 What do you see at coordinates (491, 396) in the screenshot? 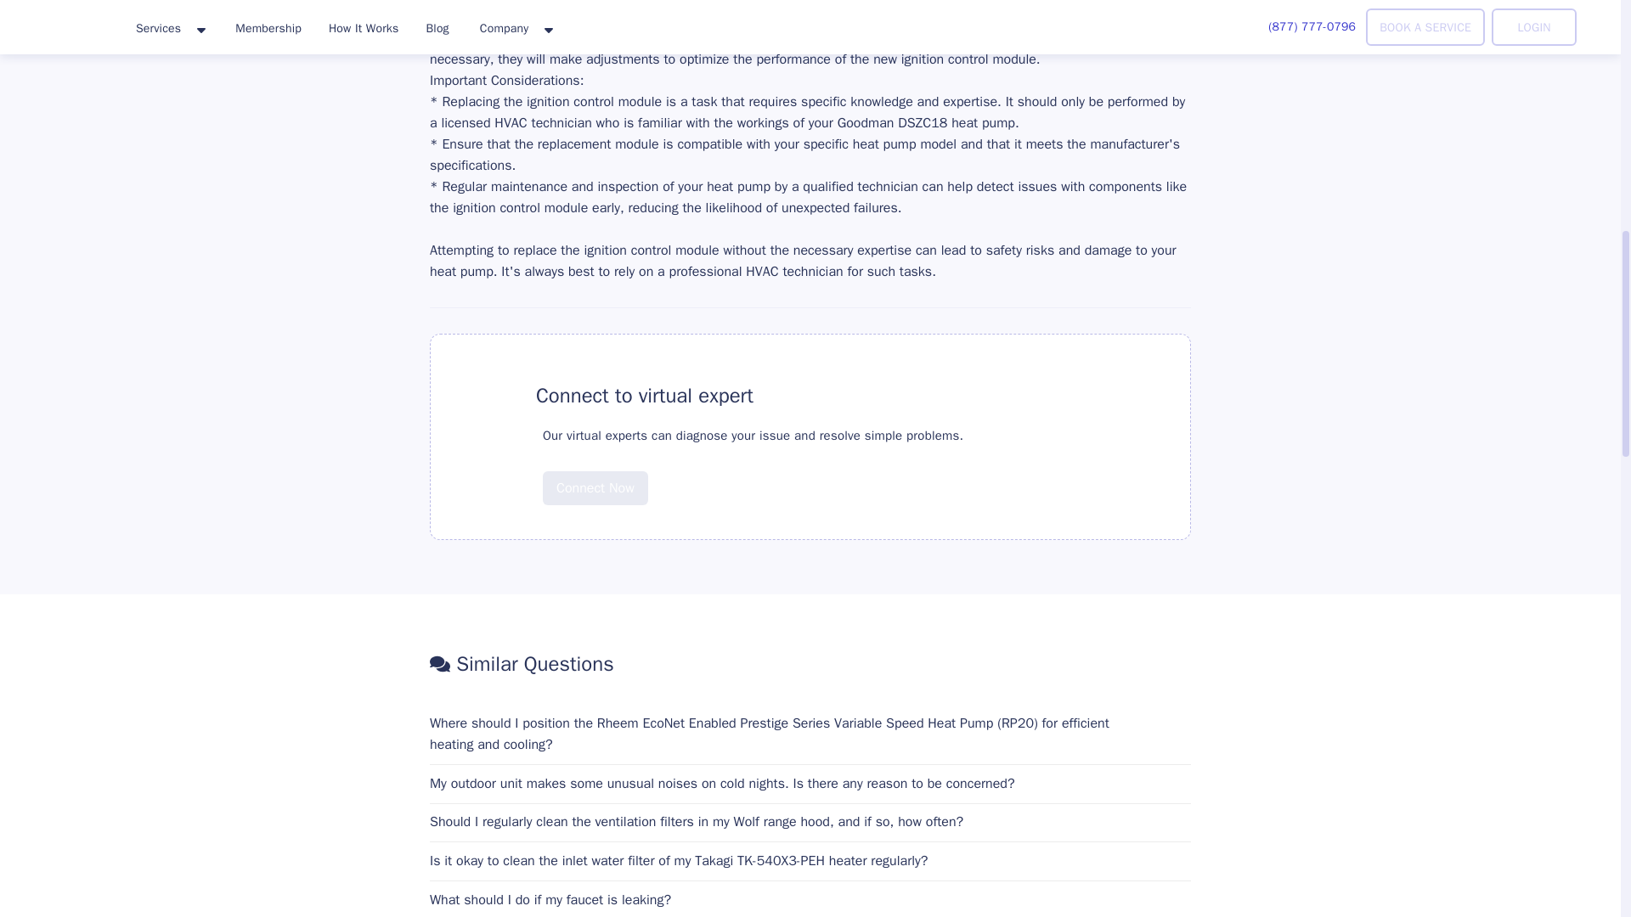
I see `FAQ` at bounding box center [491, 396].